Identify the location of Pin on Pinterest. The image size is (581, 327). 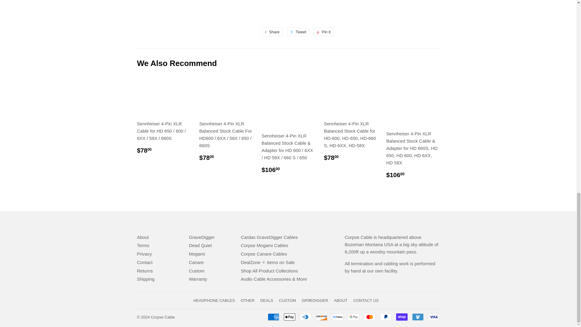
(324, 31).